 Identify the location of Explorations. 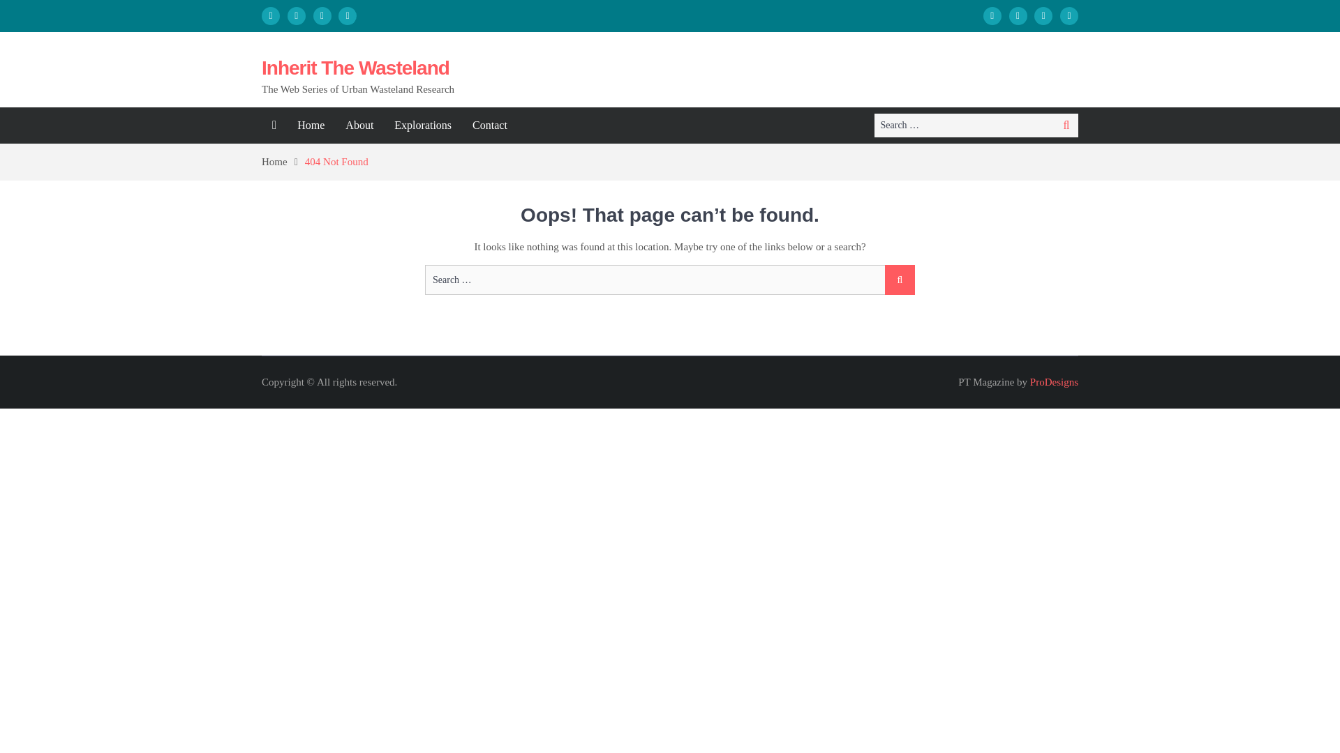
(423, 125).